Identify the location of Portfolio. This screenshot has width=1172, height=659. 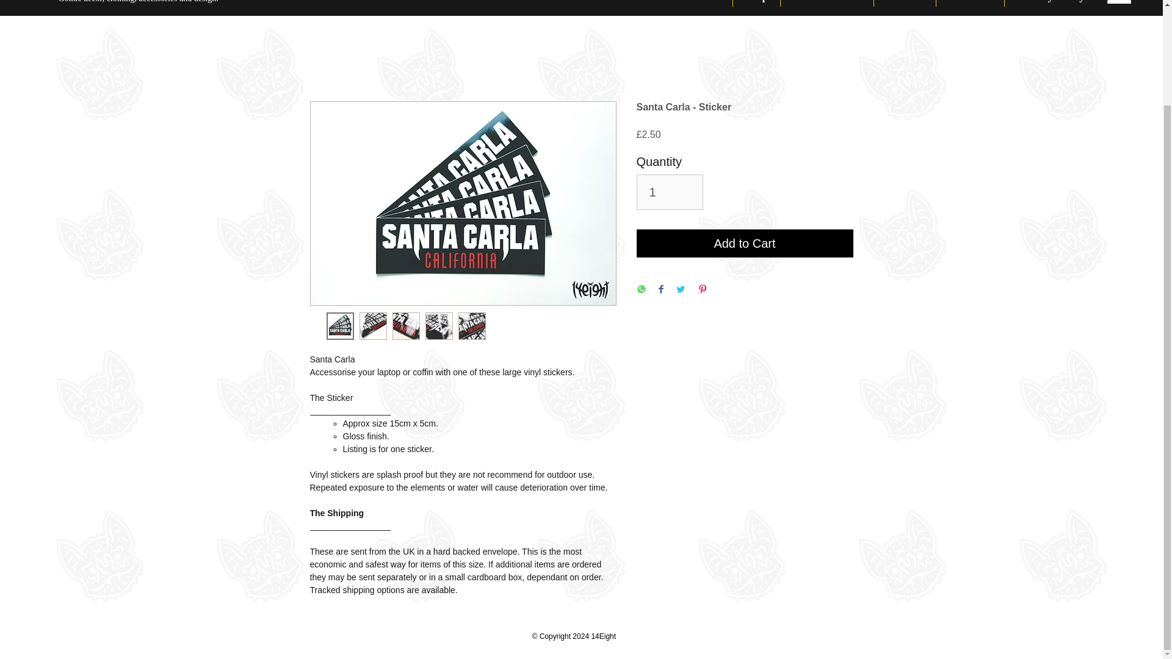
(971, 3).